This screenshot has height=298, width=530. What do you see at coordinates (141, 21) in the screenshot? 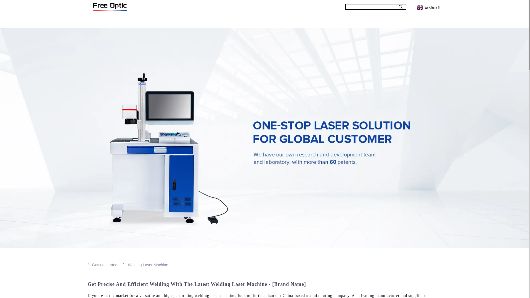
I see `Home` at bounding box center [141, 21].